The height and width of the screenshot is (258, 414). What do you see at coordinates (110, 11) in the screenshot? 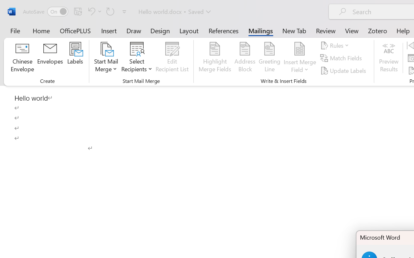
I see `Can't Repeat` at bounding box center [110, 11].